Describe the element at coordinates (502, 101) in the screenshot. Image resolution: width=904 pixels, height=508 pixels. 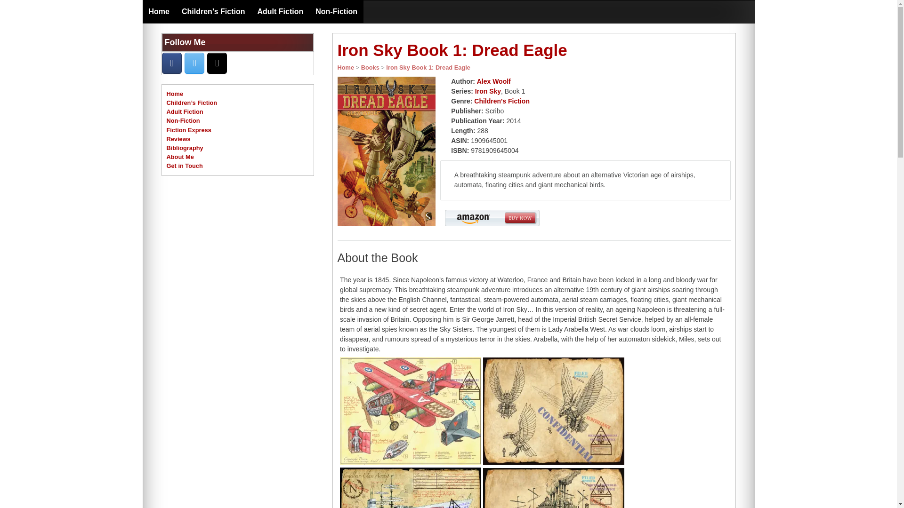
I see `Children's Fiction` at that location.